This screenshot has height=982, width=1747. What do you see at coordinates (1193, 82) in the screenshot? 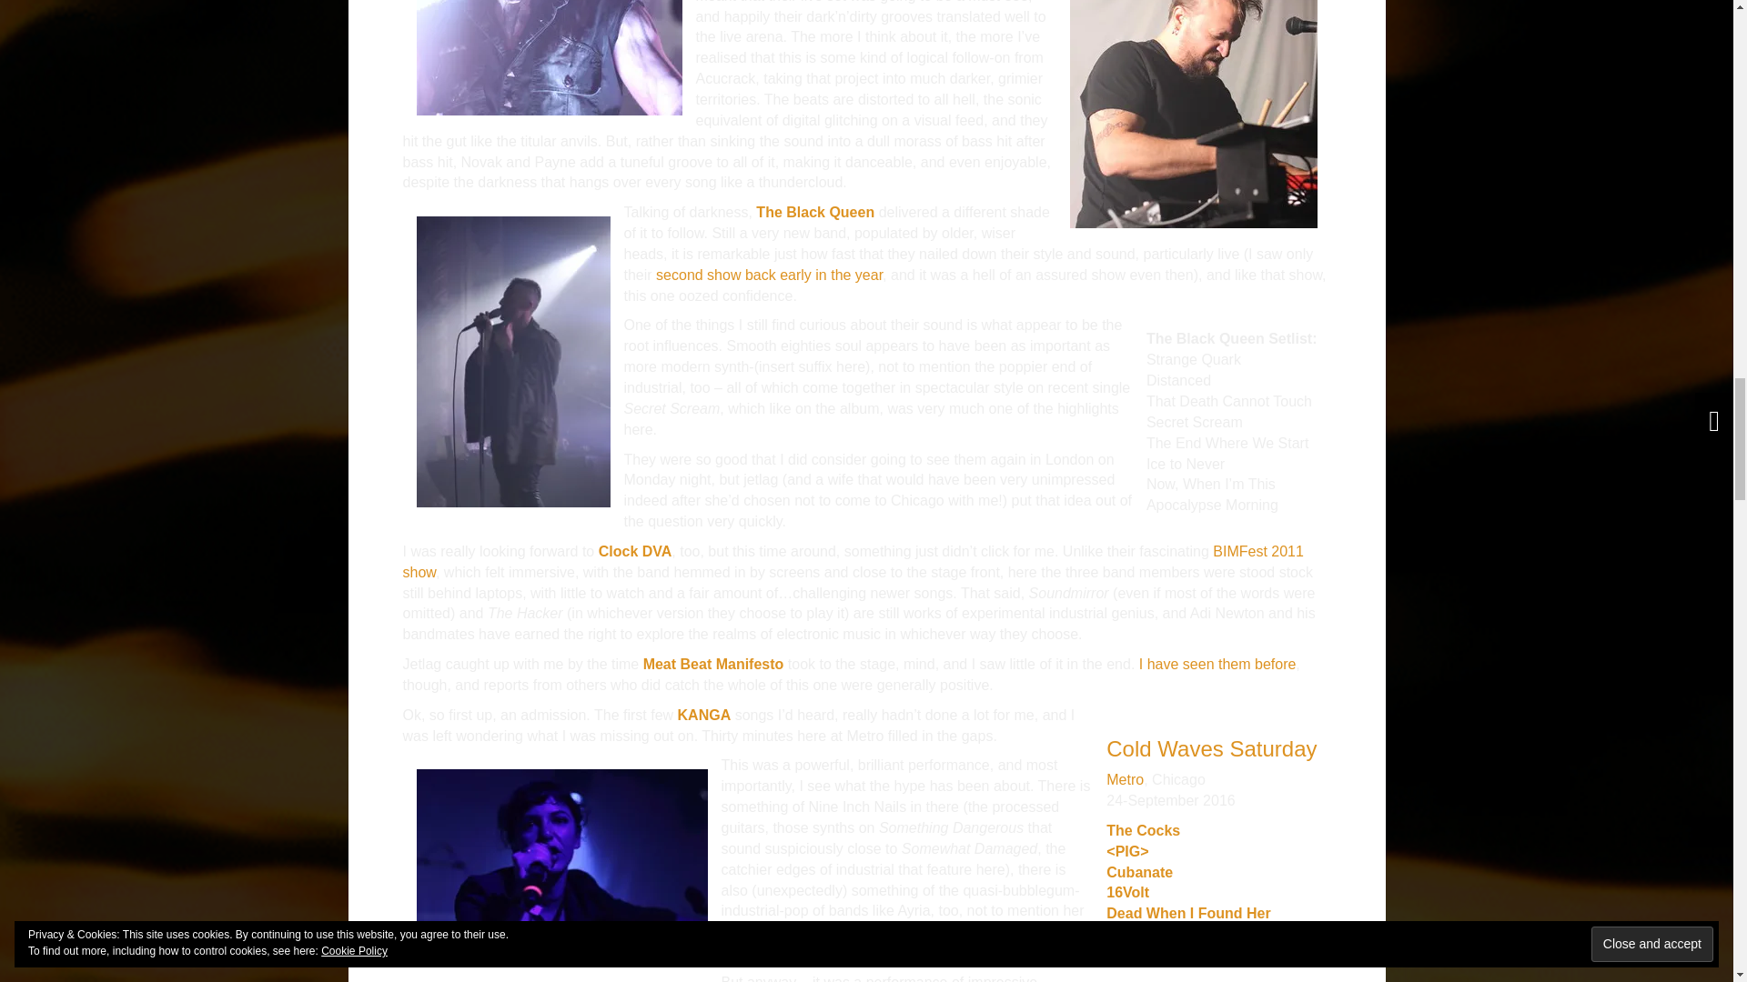
I see `Vampyre Anvil: Cold Waves V: Metro, Chicago: 23-Sep 2016` at bounding box center [1193, 82].